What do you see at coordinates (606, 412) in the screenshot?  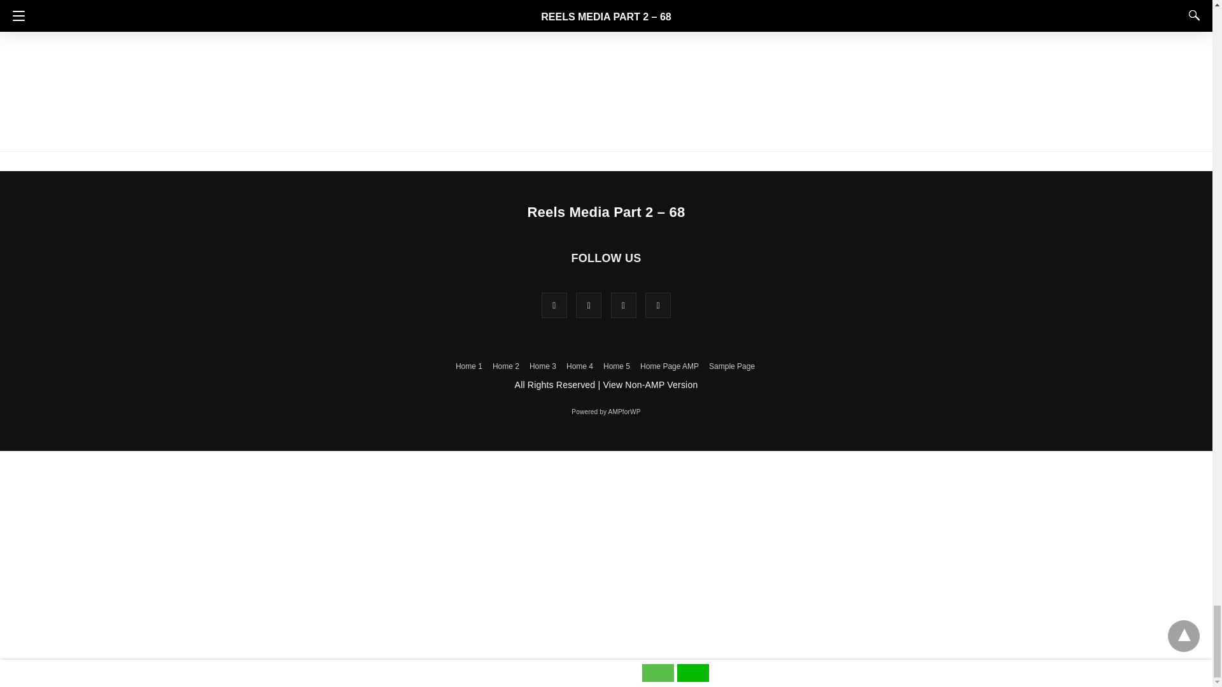 I see `Powered by AMPforWP` at bounding box center [606, 412].